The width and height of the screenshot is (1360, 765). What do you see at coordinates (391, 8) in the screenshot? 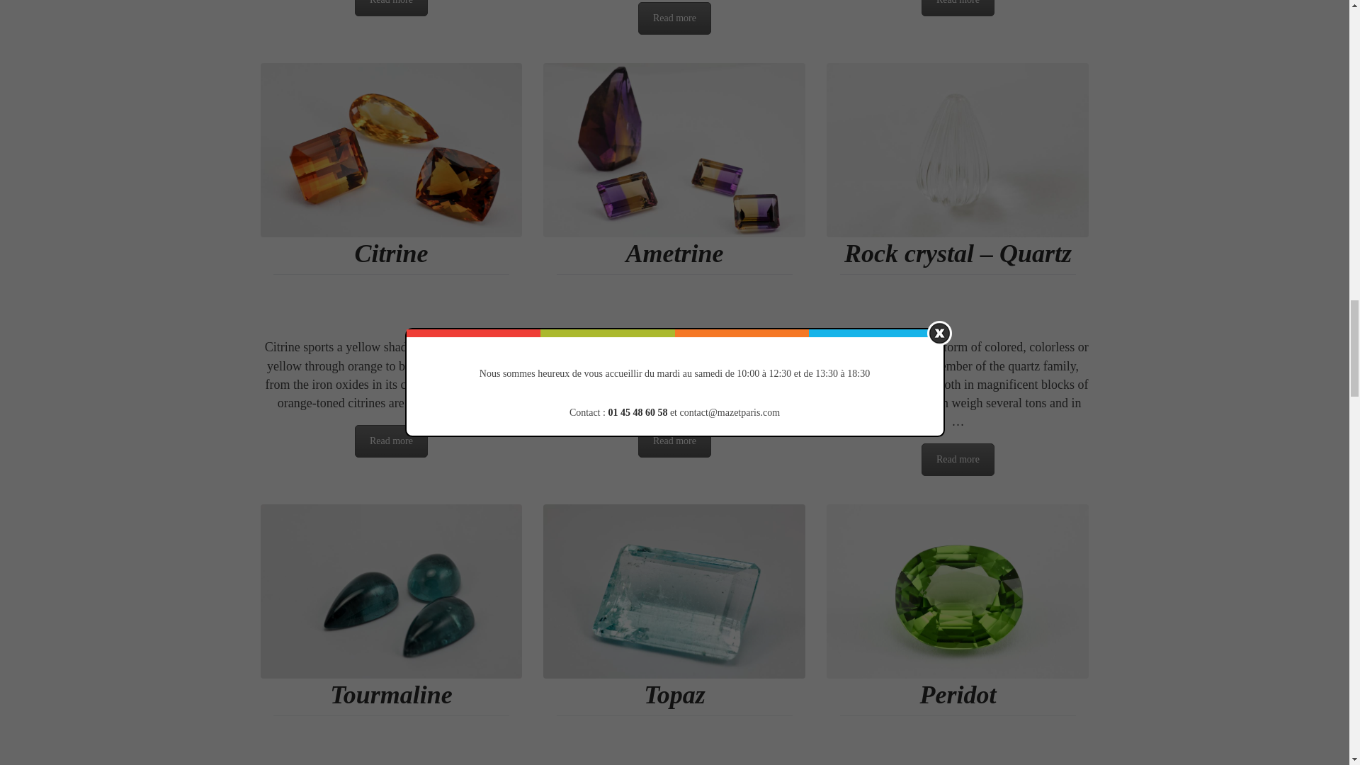
I see `Lire la suite` at bounding box center [391, 8].